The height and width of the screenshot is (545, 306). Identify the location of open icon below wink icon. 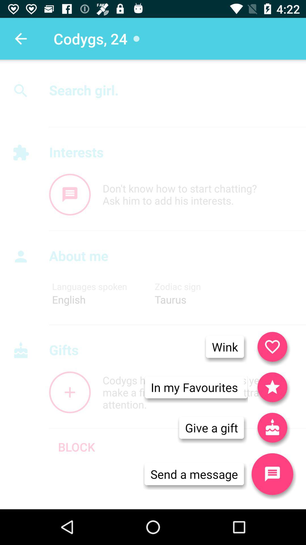
(194, 387).